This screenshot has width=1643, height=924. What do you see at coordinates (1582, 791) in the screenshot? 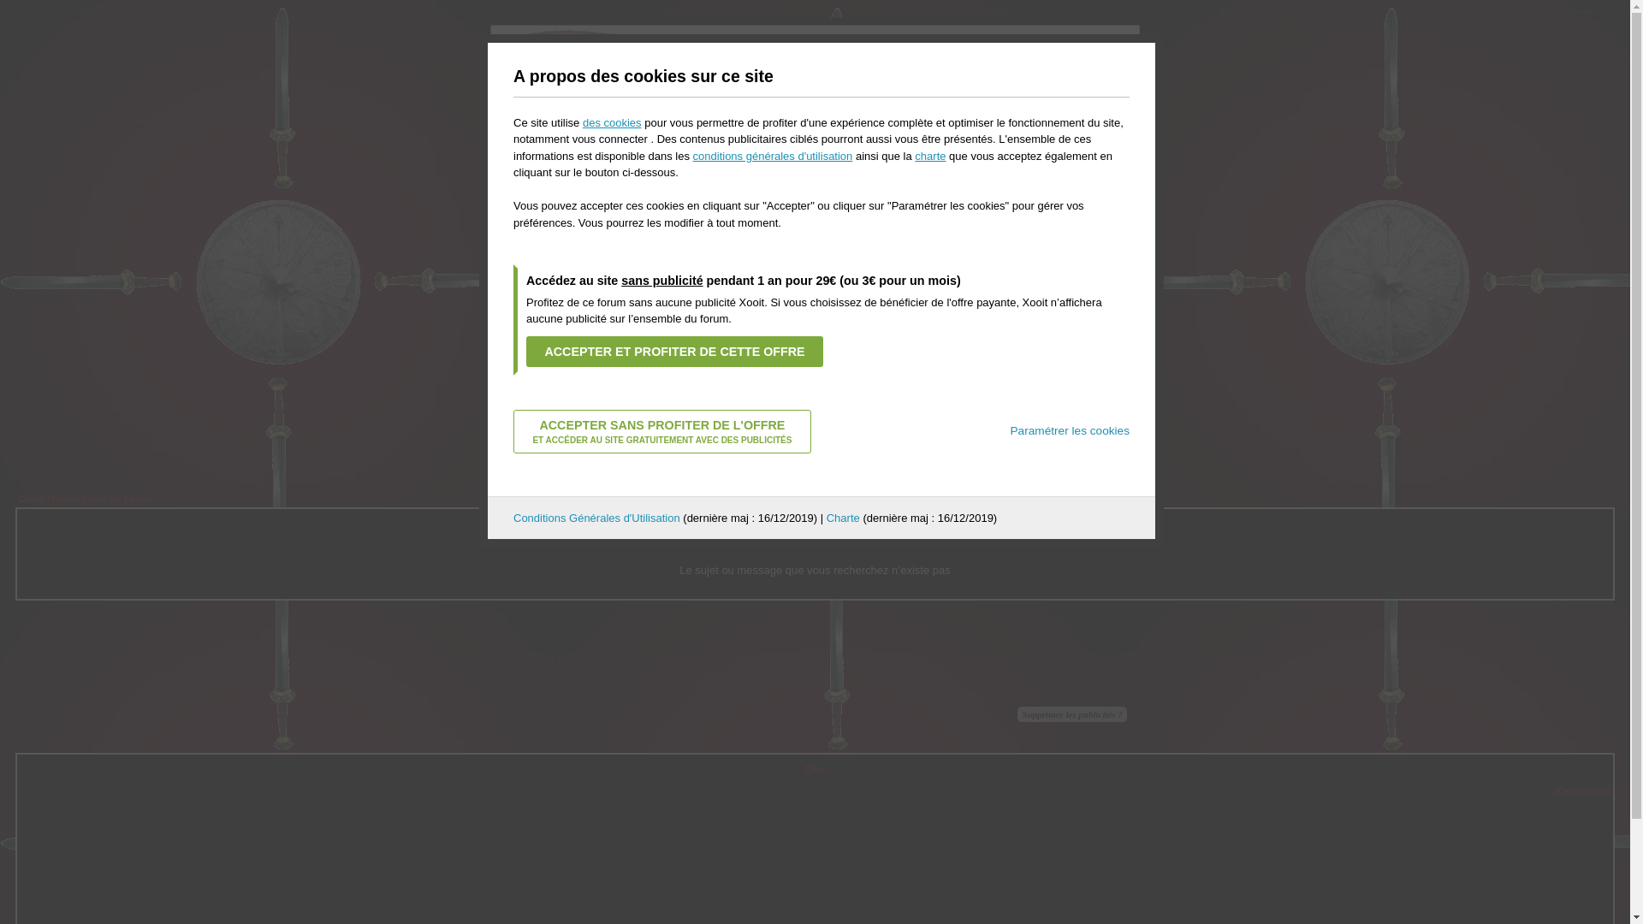
I see `[Connexion]` at bounding box center [1582, 791].